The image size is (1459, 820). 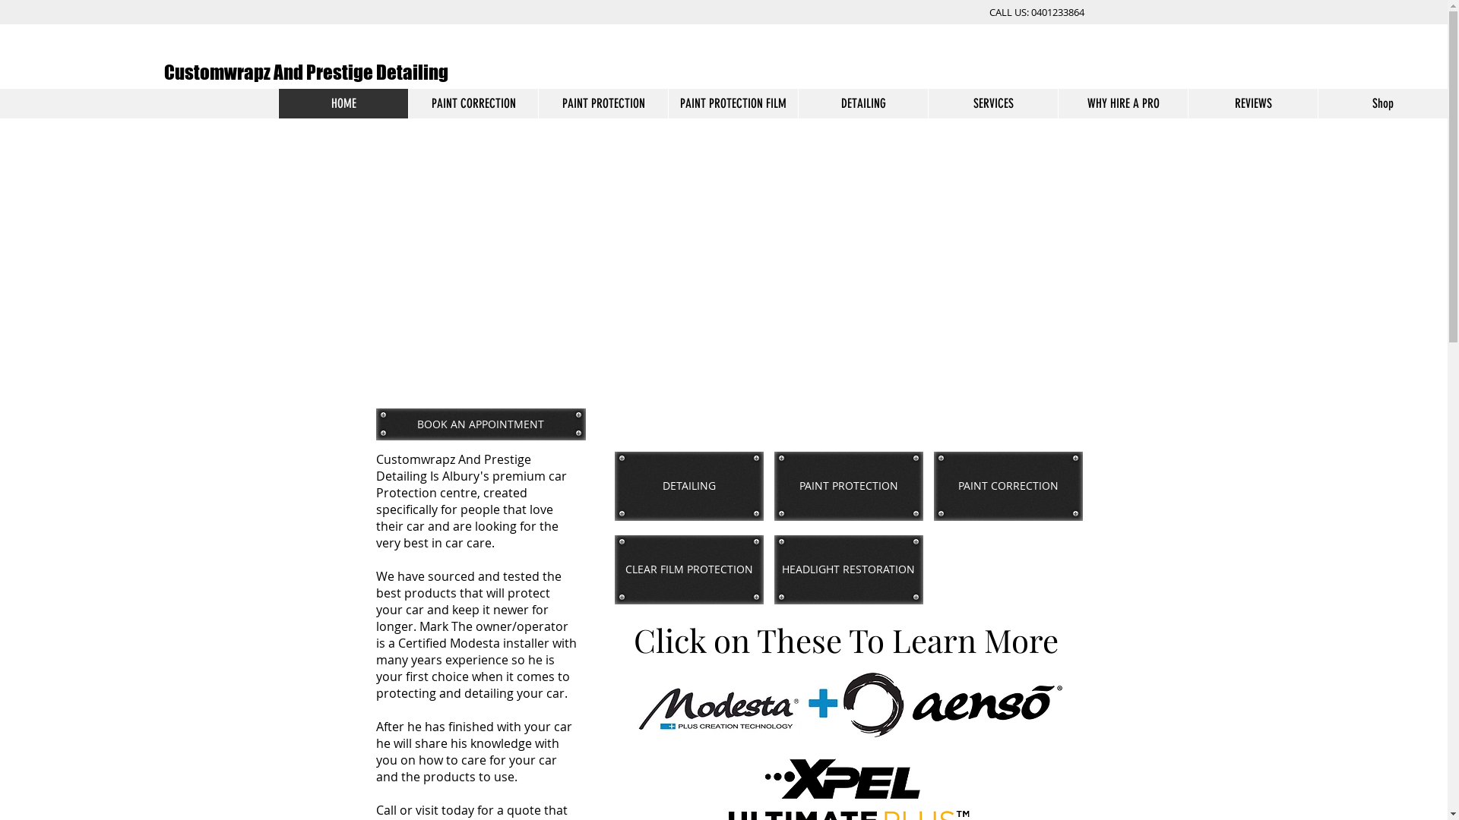 What do you see at coordinates (1383, 103) in the screenshot?
I see `Shop` at bounding box center [1383, 103].